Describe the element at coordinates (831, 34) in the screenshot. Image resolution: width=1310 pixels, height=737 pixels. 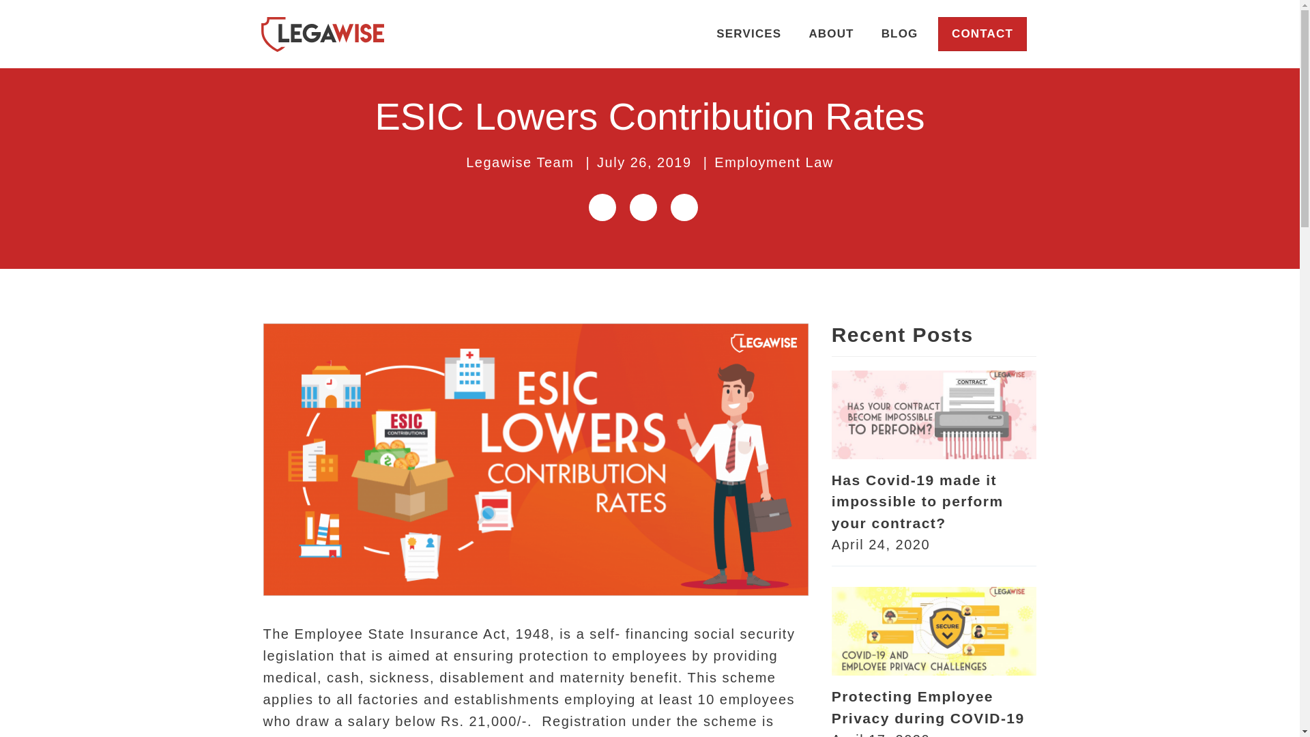
I see `ABOUT` at that location.